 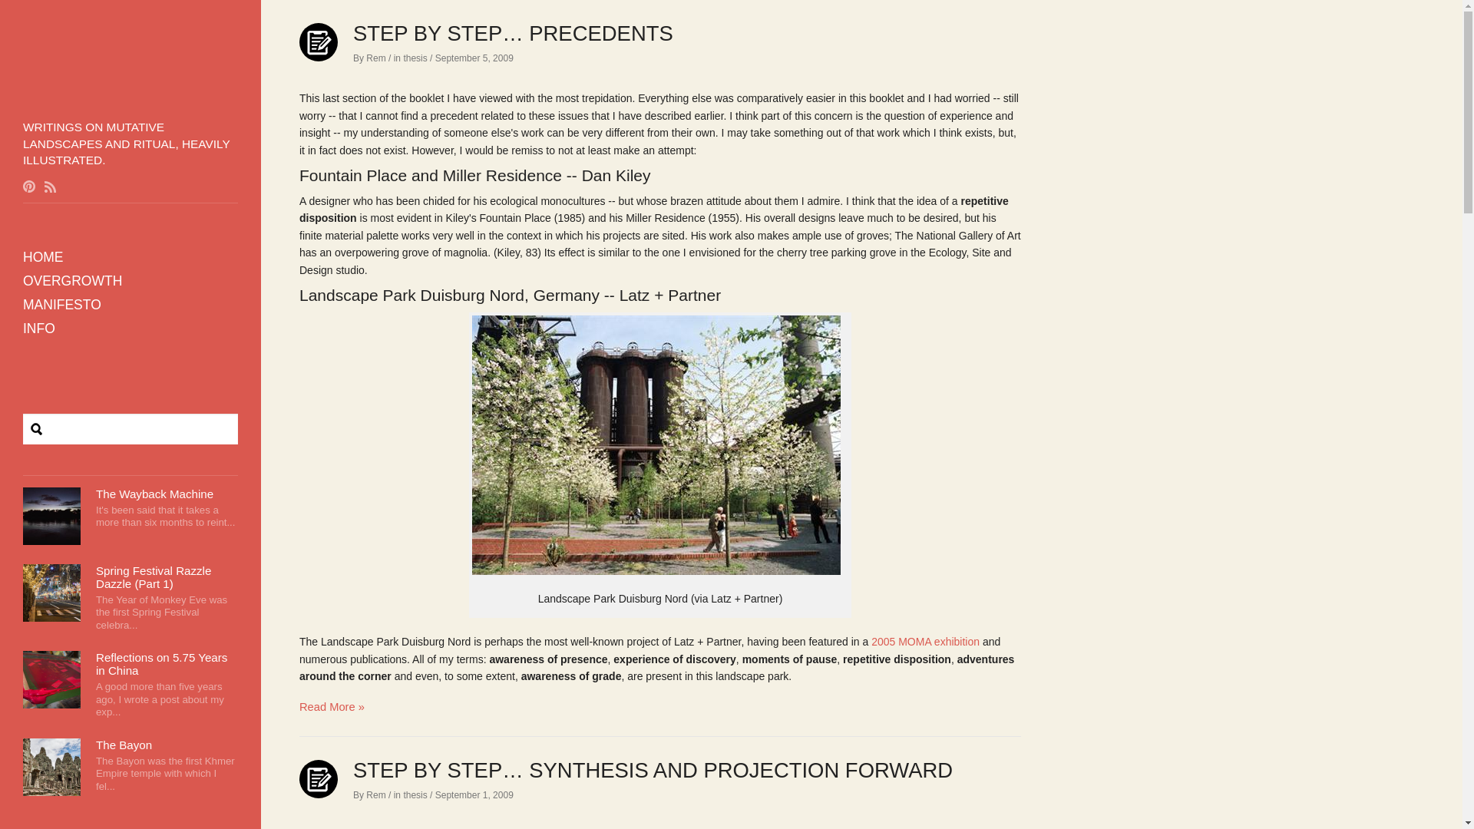 I want to click on OVERGROWTH, so click(x=67, y=281).